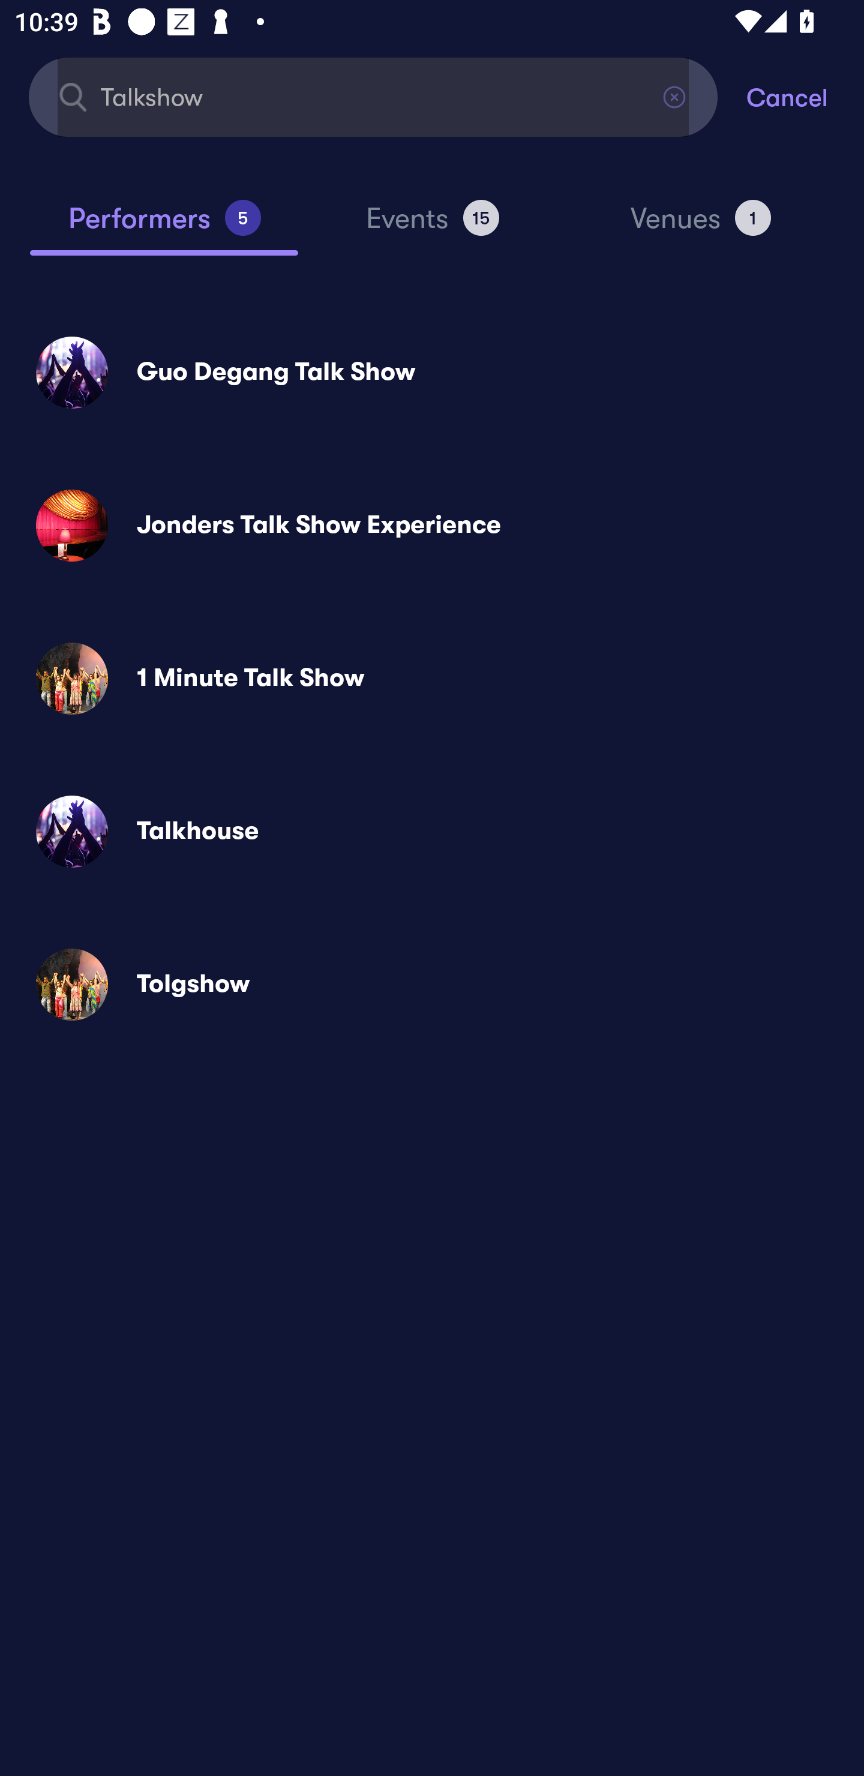 Image resolution: width=864 pixels, height=1776 pixels. What do you see at coordinates (432, 372) in the screenshot?
I see `Guo Degang Talk Show` at bounding box center [432, 372].